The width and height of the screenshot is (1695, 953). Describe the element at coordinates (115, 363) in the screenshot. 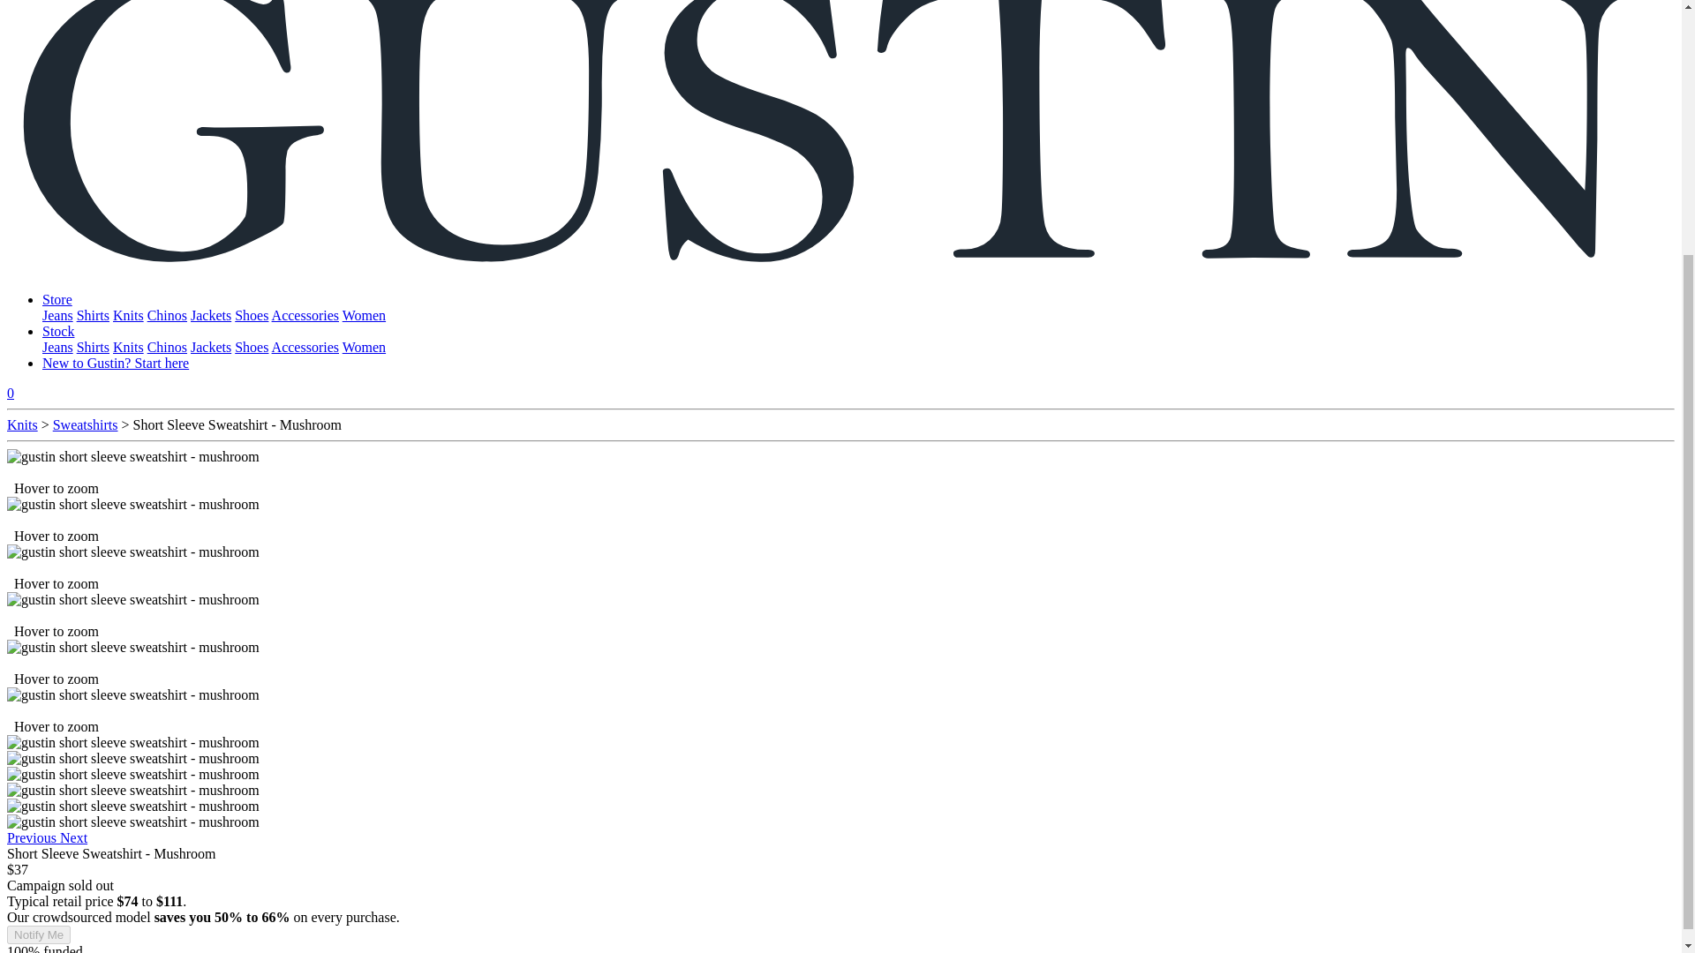

I see `New to Gustin? Start here` at that location.